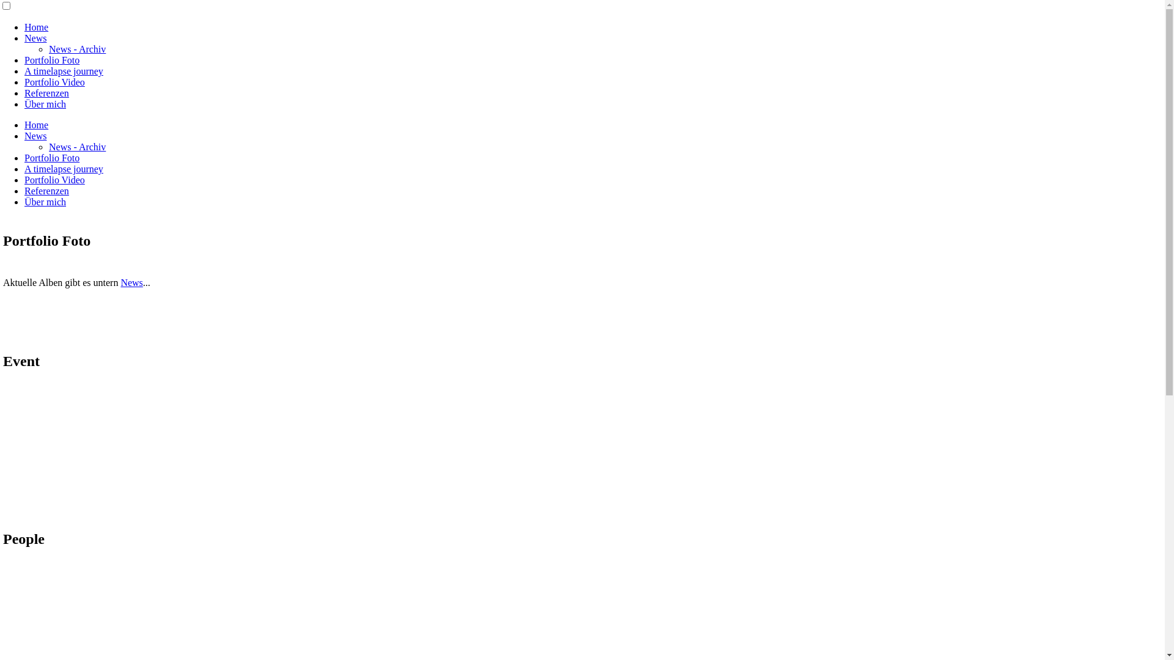 The width and height of the screenshot is (1174, 660). Describe the element at coordinates (37, 125) in the screenshot. I see `Home` at that location.